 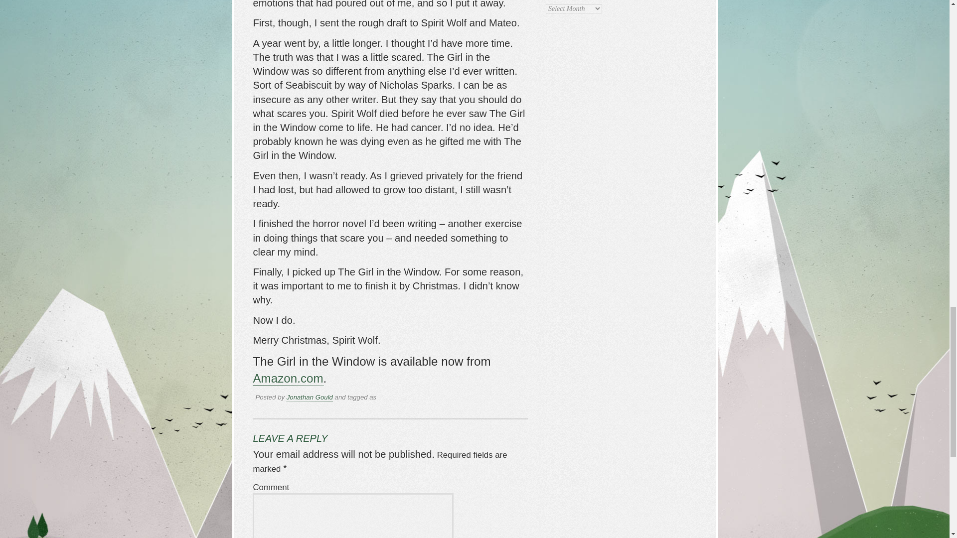 What do you see at coordinates (310, 397) in the screenshot?
I see `Jonathan Gould` at bounding box center [310, 397].